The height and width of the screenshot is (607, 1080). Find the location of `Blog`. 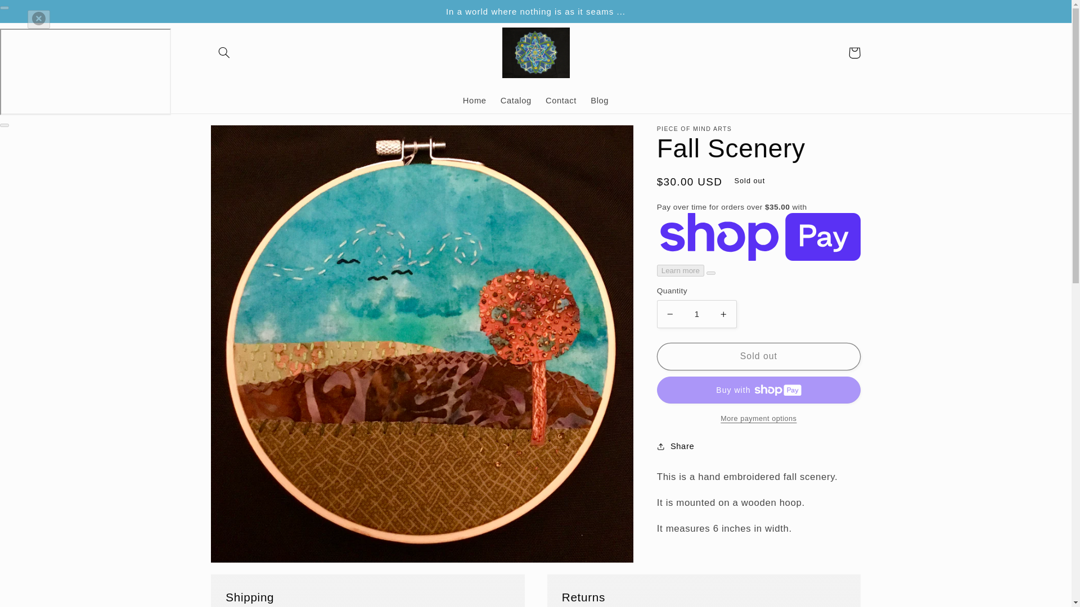

Blog is located at coordinates (600, 101).